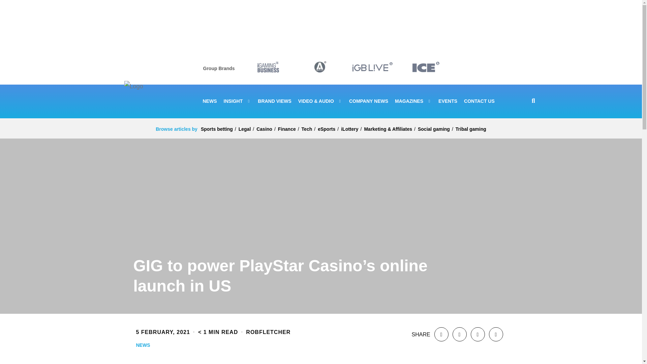  I want to click on BRAND VIEWS, so click(274, 101).